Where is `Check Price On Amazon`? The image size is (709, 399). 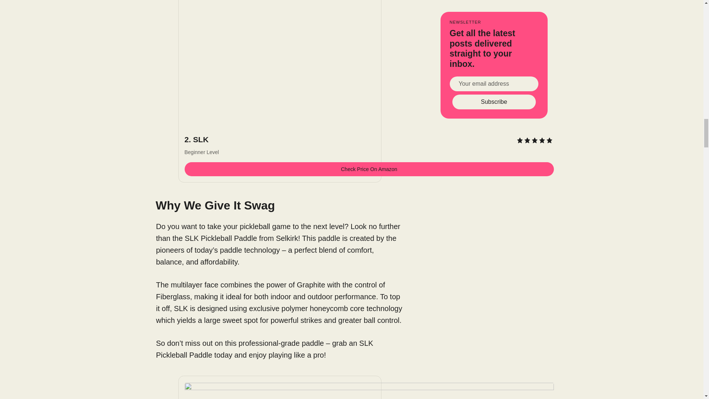
Check Price On Amazon is located at coordinates (369, 169).